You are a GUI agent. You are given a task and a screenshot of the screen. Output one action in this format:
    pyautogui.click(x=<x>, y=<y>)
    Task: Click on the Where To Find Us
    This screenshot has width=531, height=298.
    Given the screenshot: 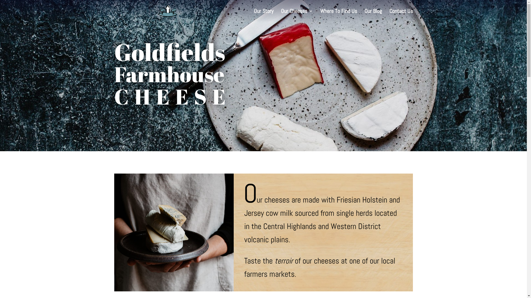 What is the action you would take?
    pyautogui.click(x=339, y=15)
    